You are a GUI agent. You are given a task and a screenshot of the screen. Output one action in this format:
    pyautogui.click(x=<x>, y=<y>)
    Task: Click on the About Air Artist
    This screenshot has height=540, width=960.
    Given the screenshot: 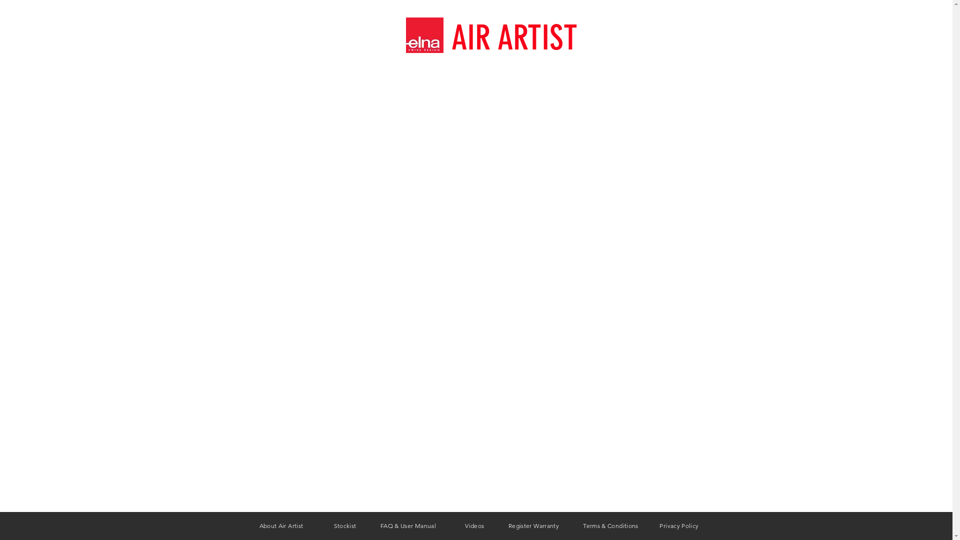 What is the action you would take?
    pyautogui.click(x=281, y=526)
    